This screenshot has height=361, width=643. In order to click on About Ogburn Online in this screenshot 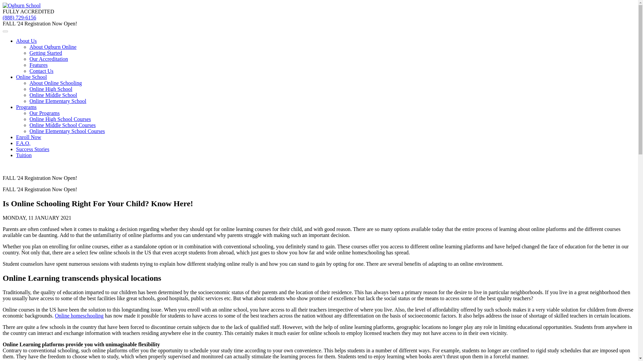, I will do `click(53, 47)`.